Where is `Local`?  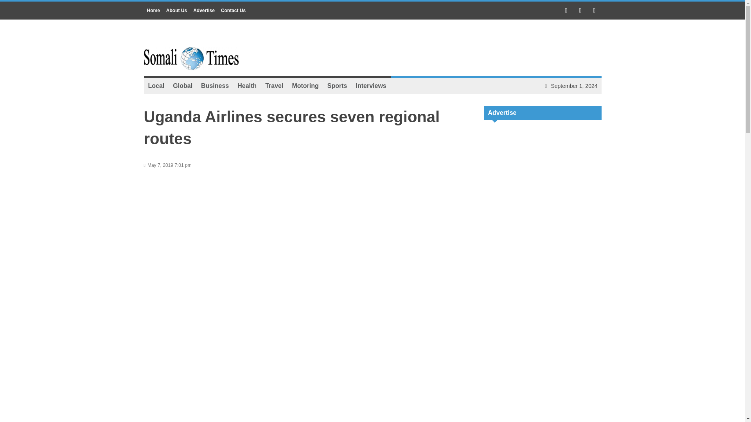
Local is located at coordinates (156, 86).